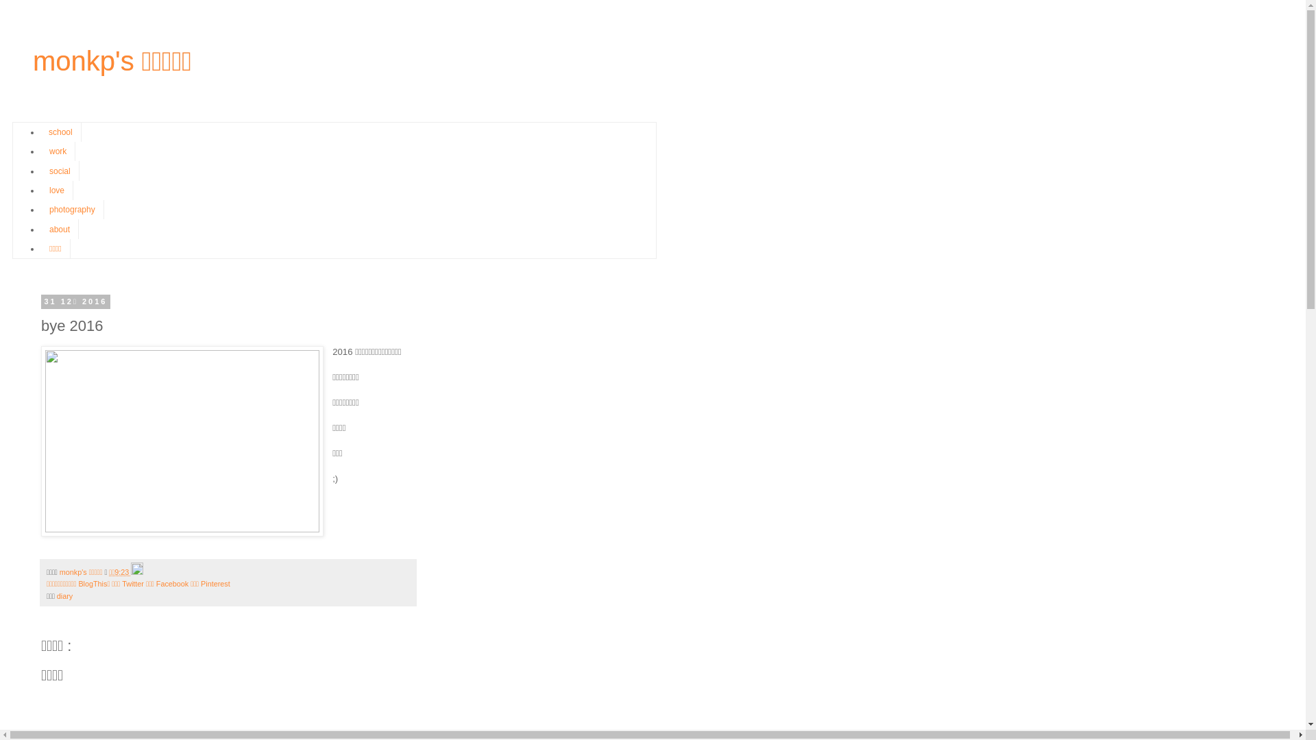 Image resolution: width=1316 pixels, height=740 pixels. Describe the element at coordinates (61, 132) in the screenshot. I see `school` at that location.